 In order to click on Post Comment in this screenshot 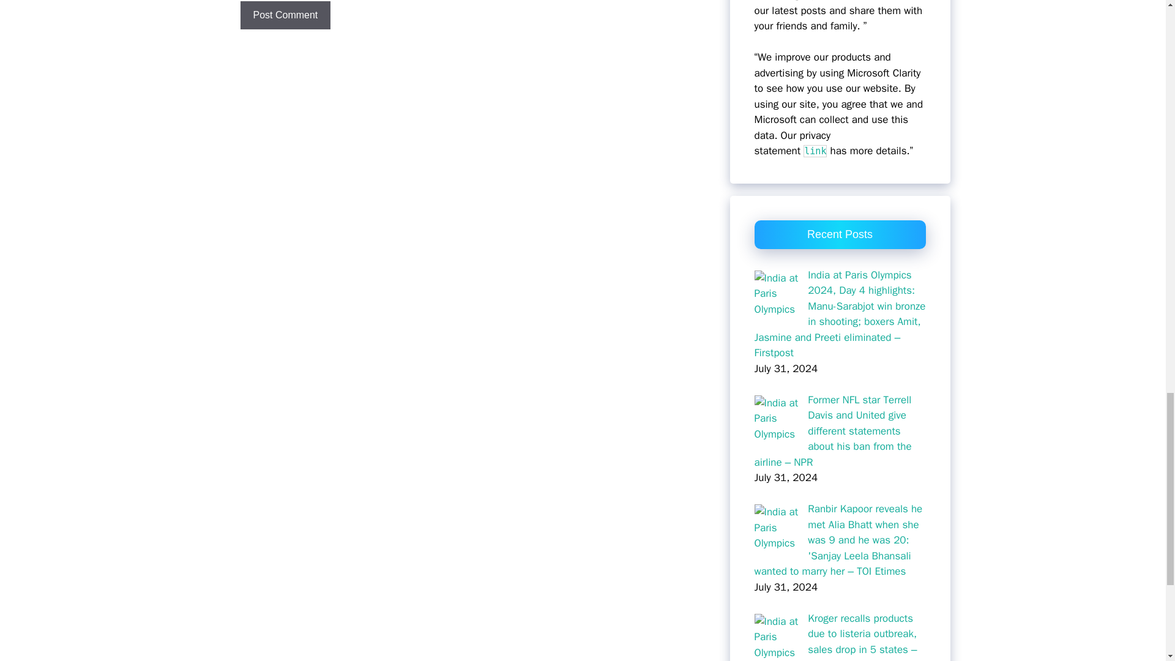, I will do `click(285, 15)`.